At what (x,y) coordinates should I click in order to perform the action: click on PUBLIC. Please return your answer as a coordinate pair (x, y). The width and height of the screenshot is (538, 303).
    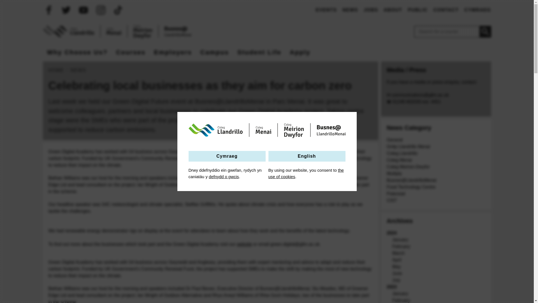
    Looking at the image, I should click on (418, 10).